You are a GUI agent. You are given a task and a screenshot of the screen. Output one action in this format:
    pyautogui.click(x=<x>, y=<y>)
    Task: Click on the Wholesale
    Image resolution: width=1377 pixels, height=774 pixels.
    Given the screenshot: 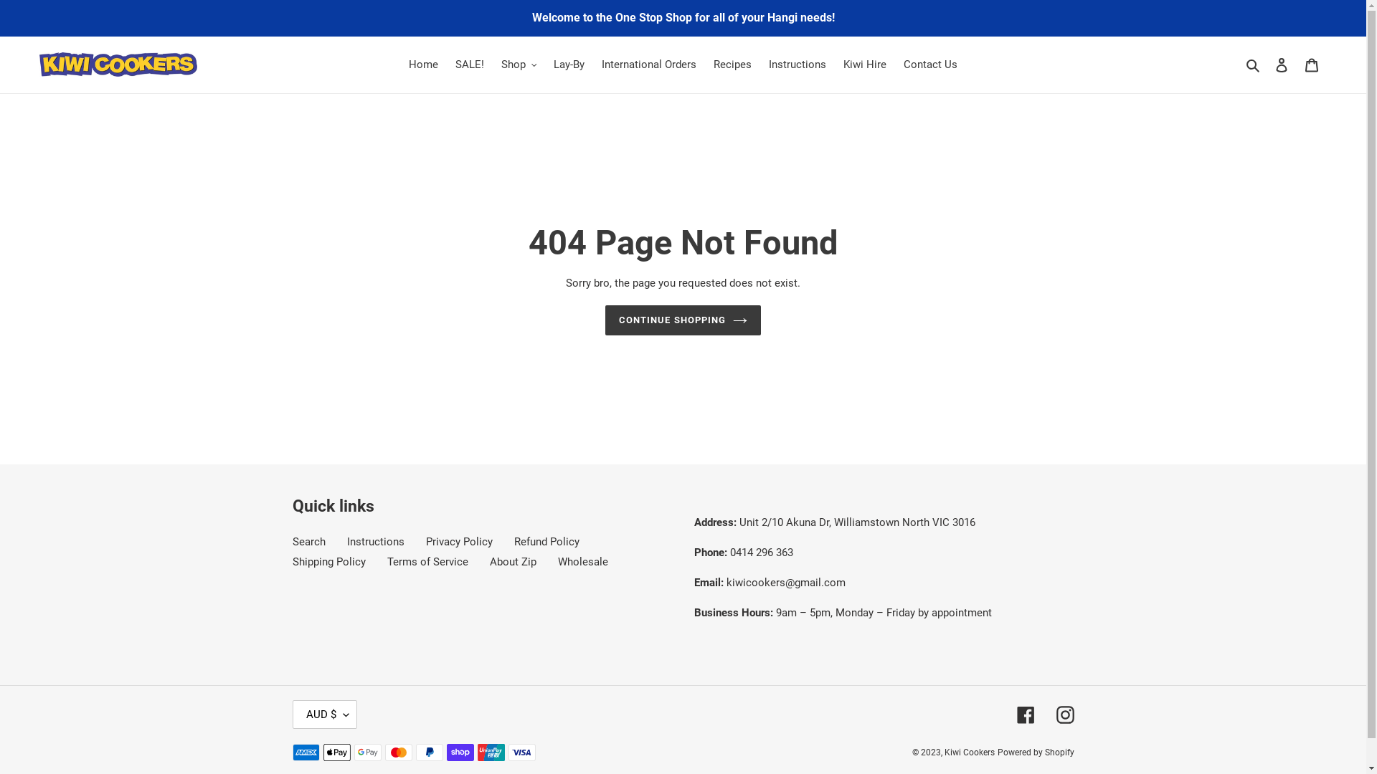 What is the action you would take?
    pyautogui.click(x=583, y=562)
    